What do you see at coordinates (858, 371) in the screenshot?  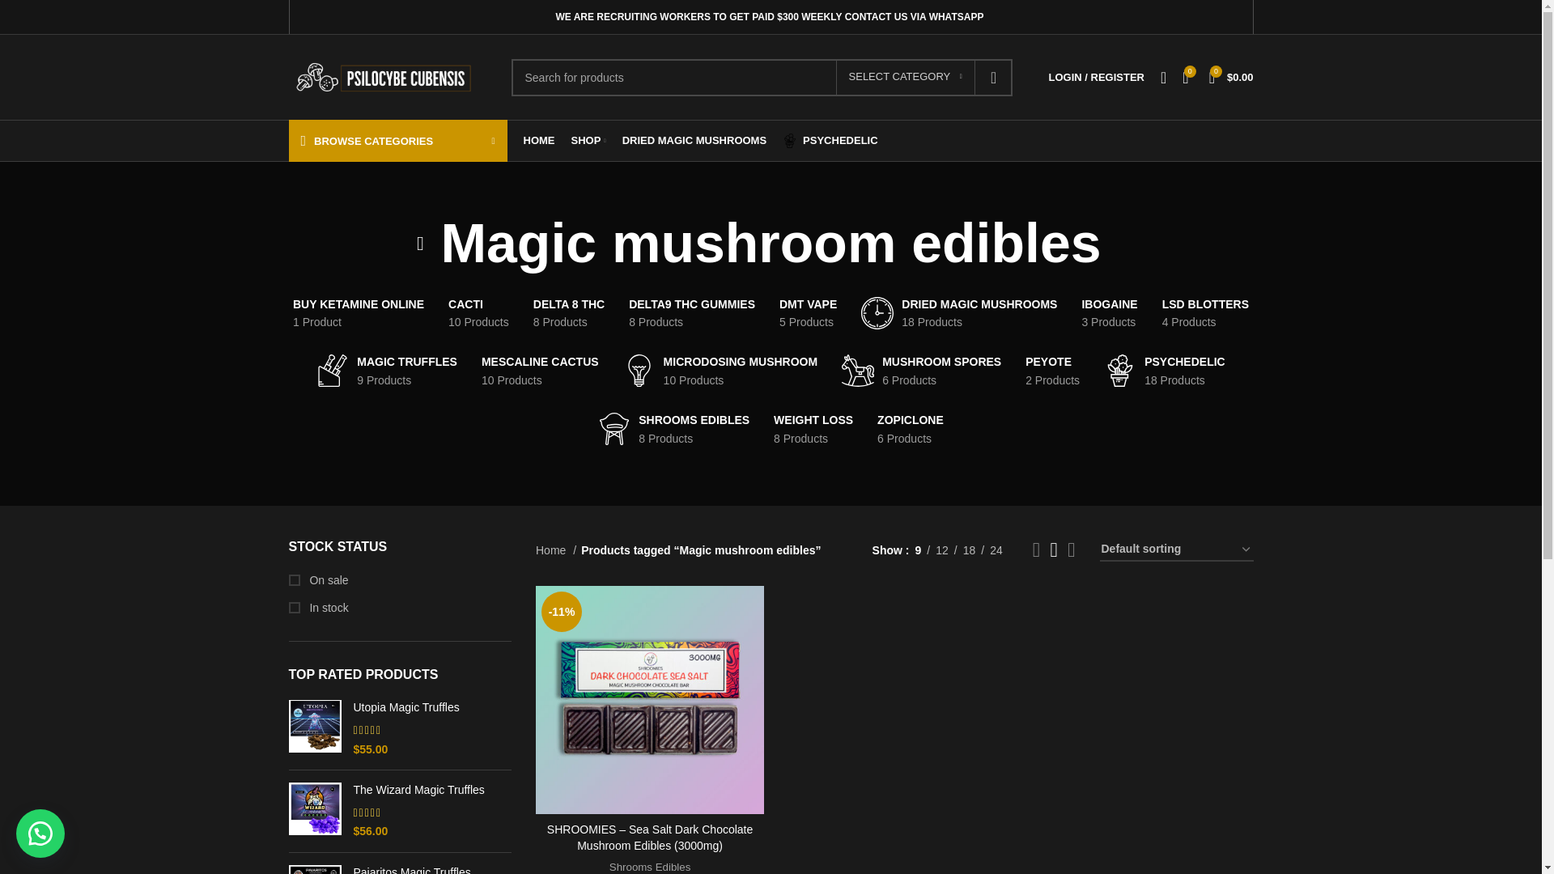 I see `cat-rocking-horse` at bounding box center [858, 371].